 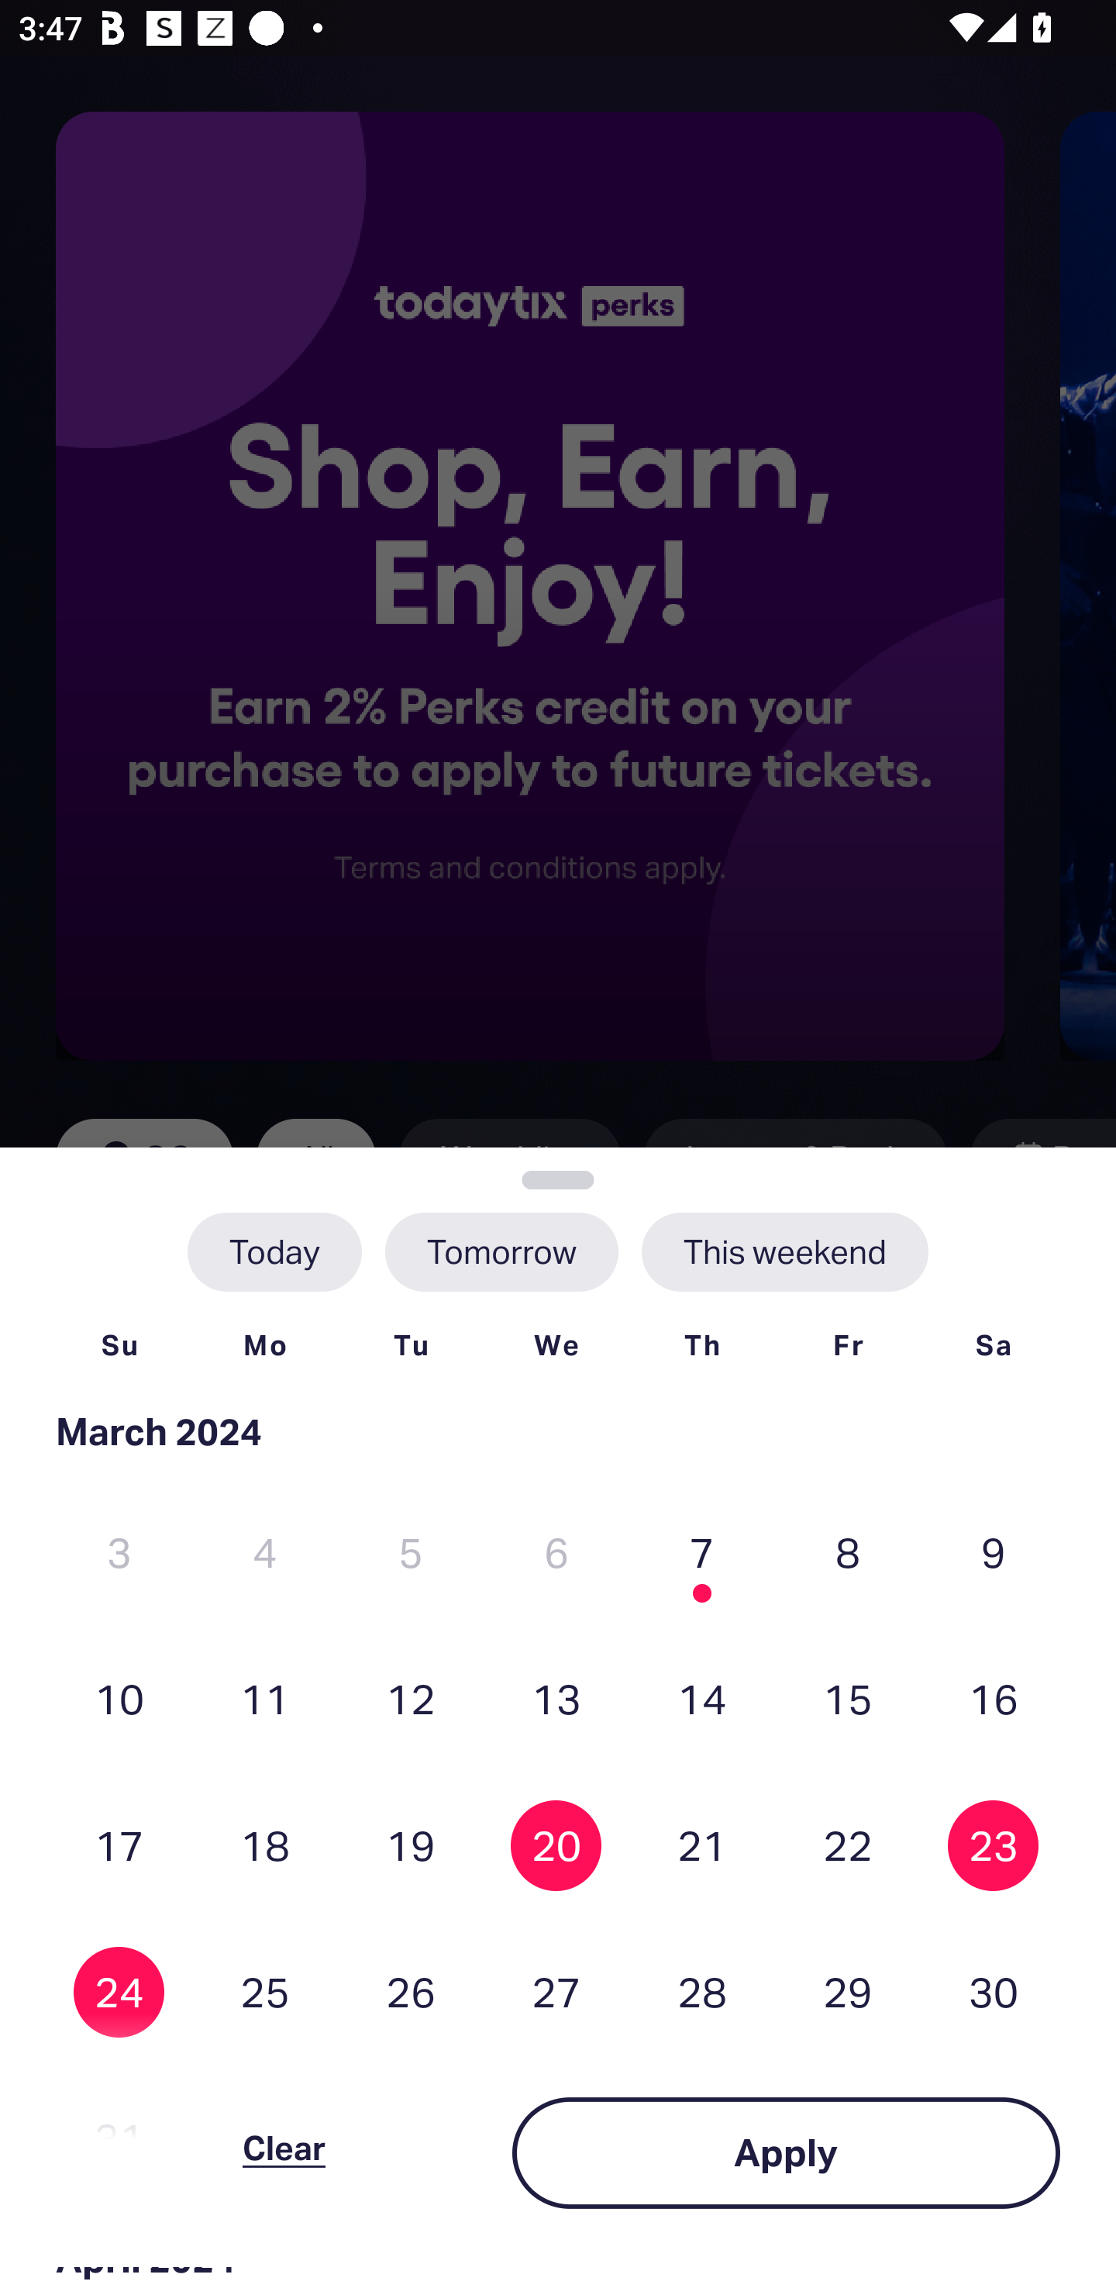 I want to click on 4, so click(x=265, y=1552).